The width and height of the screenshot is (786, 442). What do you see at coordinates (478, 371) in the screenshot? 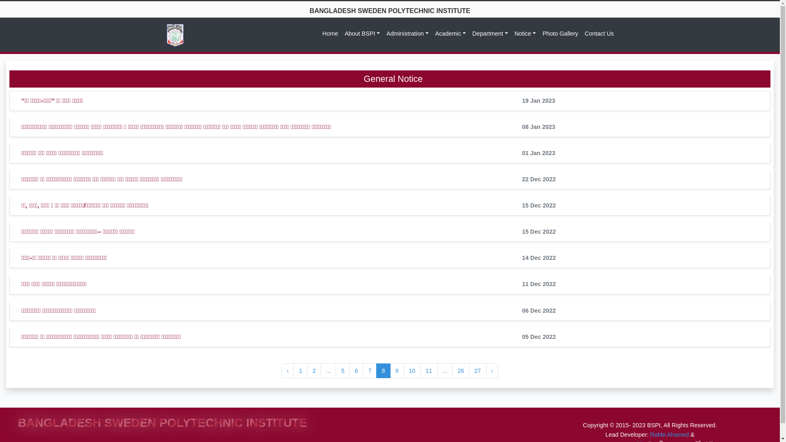
I see `27` at bounding box center [478, 371].